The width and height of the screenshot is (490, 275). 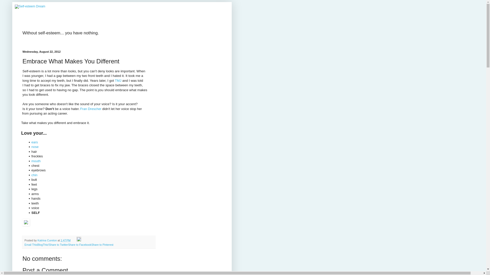 What do you see at coordinates (47, 240) in the screenshot?
I see `Katrina Cureton` at bounding box center [47, 240].